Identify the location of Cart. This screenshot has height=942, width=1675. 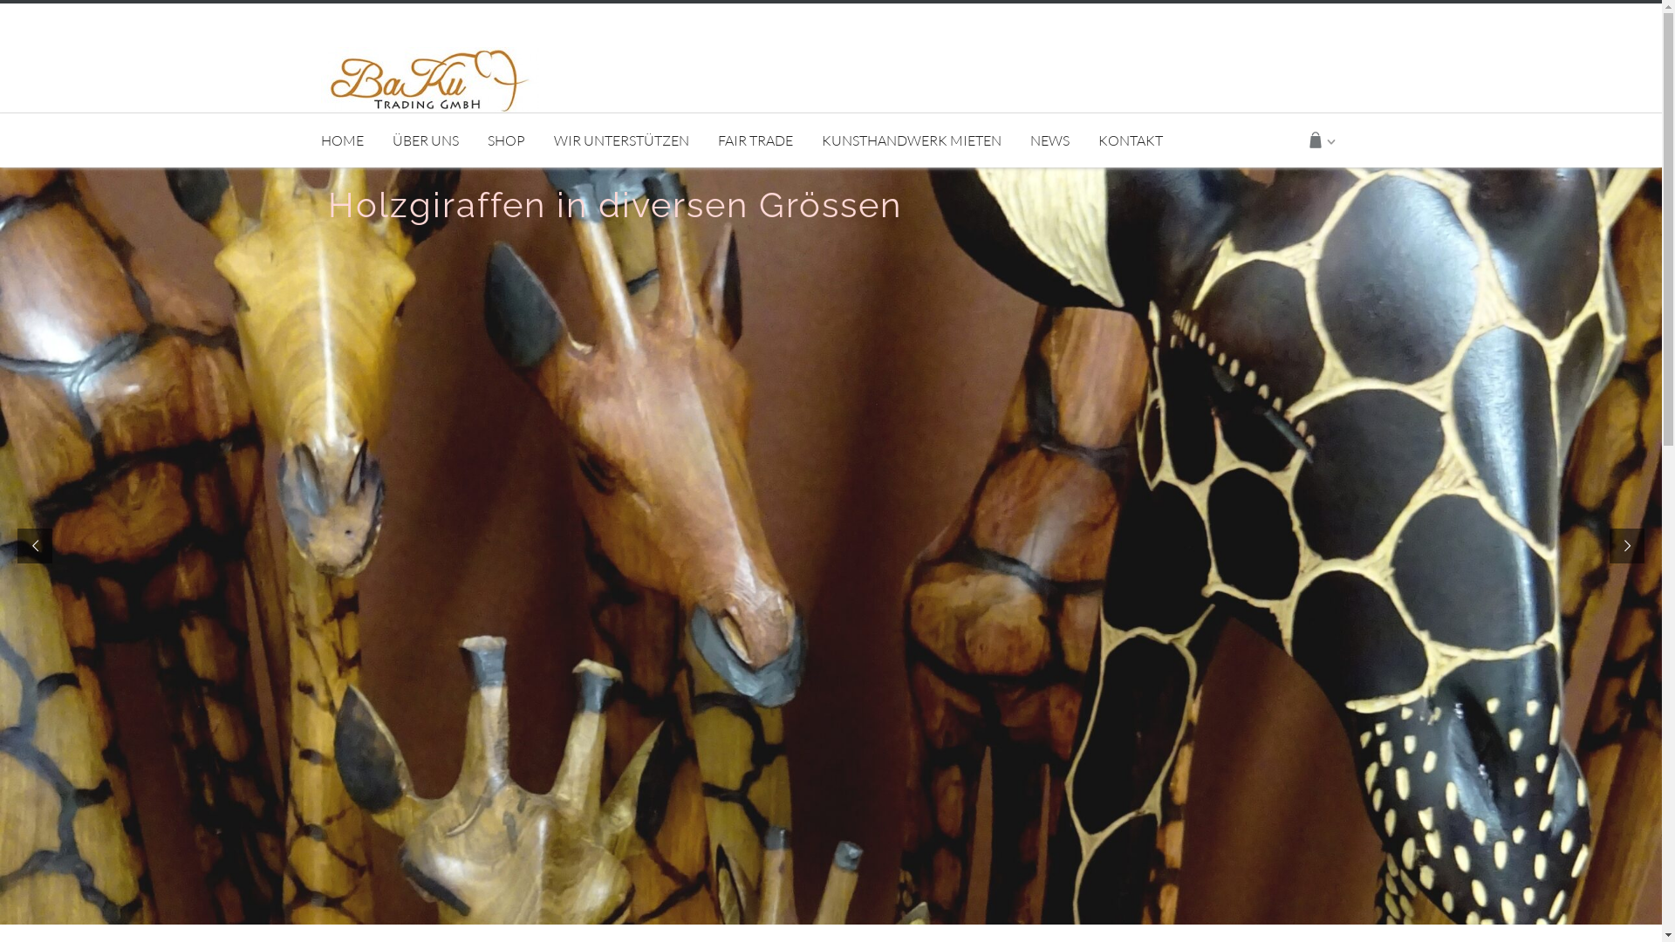
(1324, 141).